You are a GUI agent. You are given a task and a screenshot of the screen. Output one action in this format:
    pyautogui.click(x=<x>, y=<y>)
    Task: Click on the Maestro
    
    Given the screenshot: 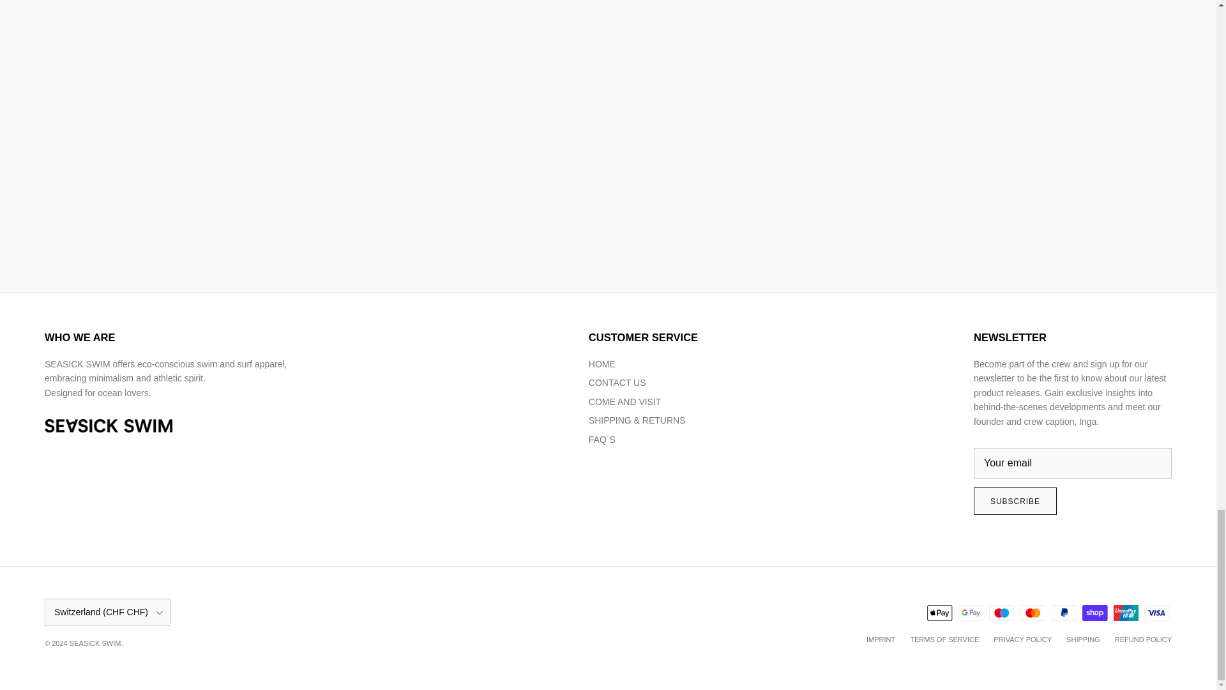 What is the action you would take?
    pyautogui.click(x=1001, y=613)
    